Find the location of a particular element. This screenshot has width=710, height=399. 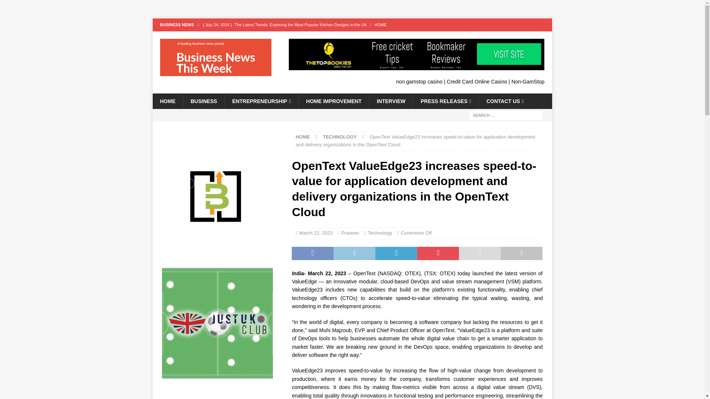

Technology is located at coordinates (380, 233).